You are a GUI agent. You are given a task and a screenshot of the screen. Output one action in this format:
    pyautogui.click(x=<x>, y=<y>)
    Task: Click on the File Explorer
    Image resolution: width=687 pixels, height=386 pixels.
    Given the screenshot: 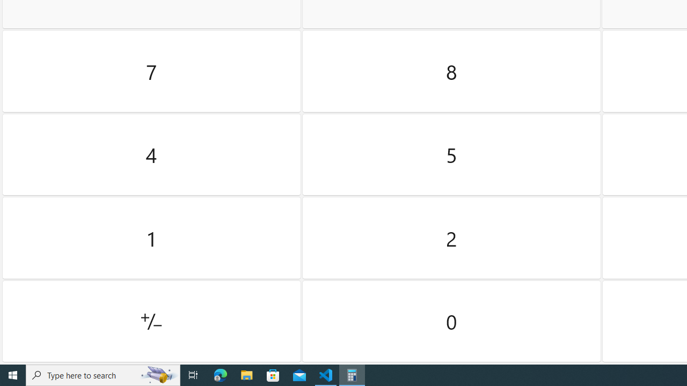 What is the action you would take?
    pyautogui.click(x=247, y=375)
    